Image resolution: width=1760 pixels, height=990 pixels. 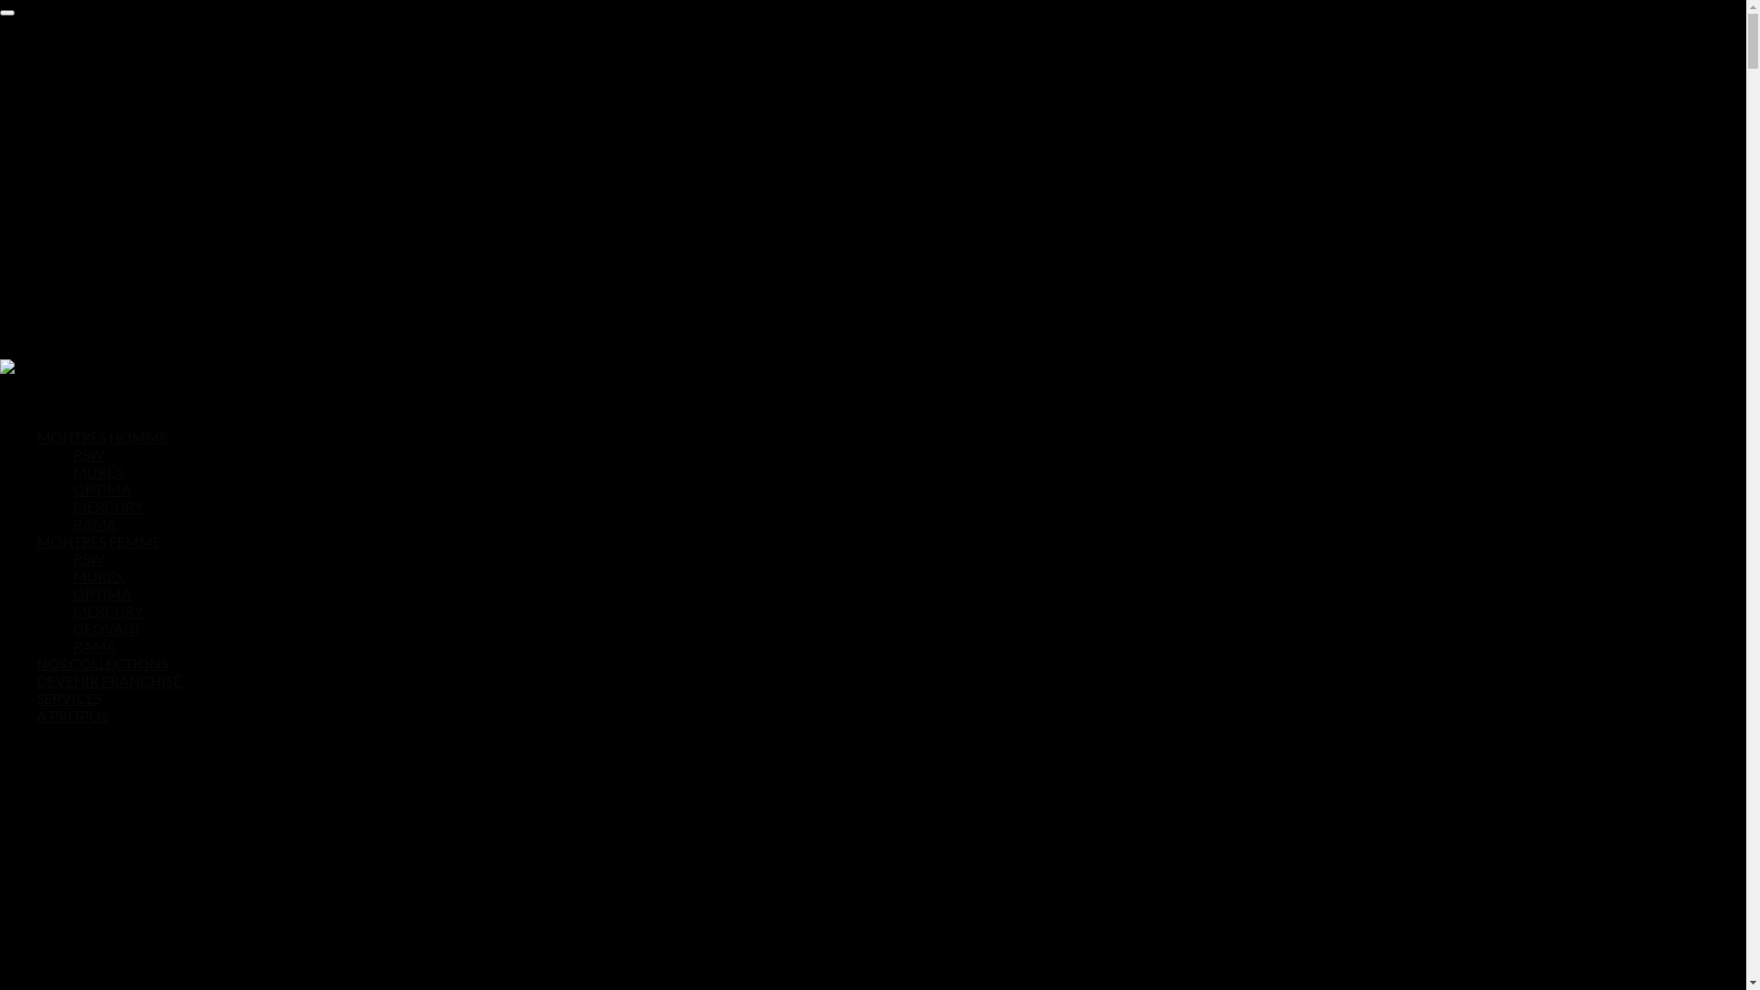 I want to click on RAMA, so click(x=95, y=137).